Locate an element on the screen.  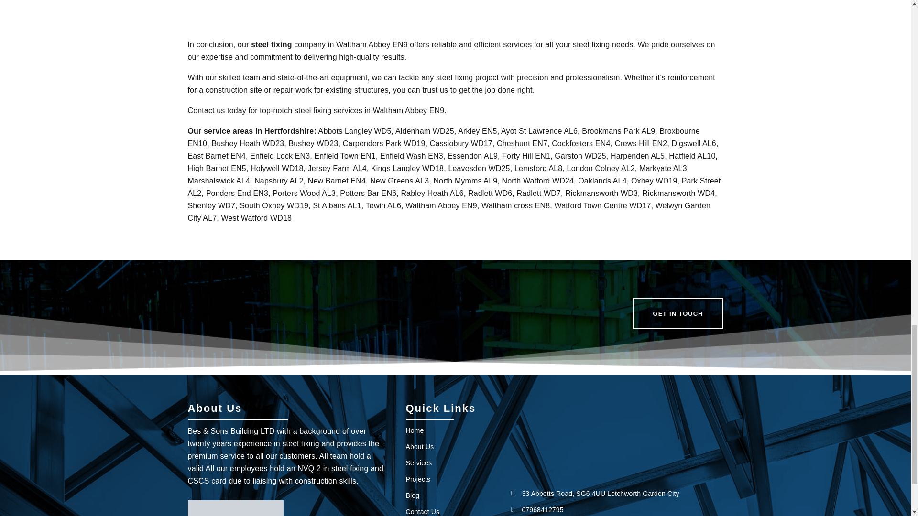
Digswell AL6 is located at coordinates (694, 143).